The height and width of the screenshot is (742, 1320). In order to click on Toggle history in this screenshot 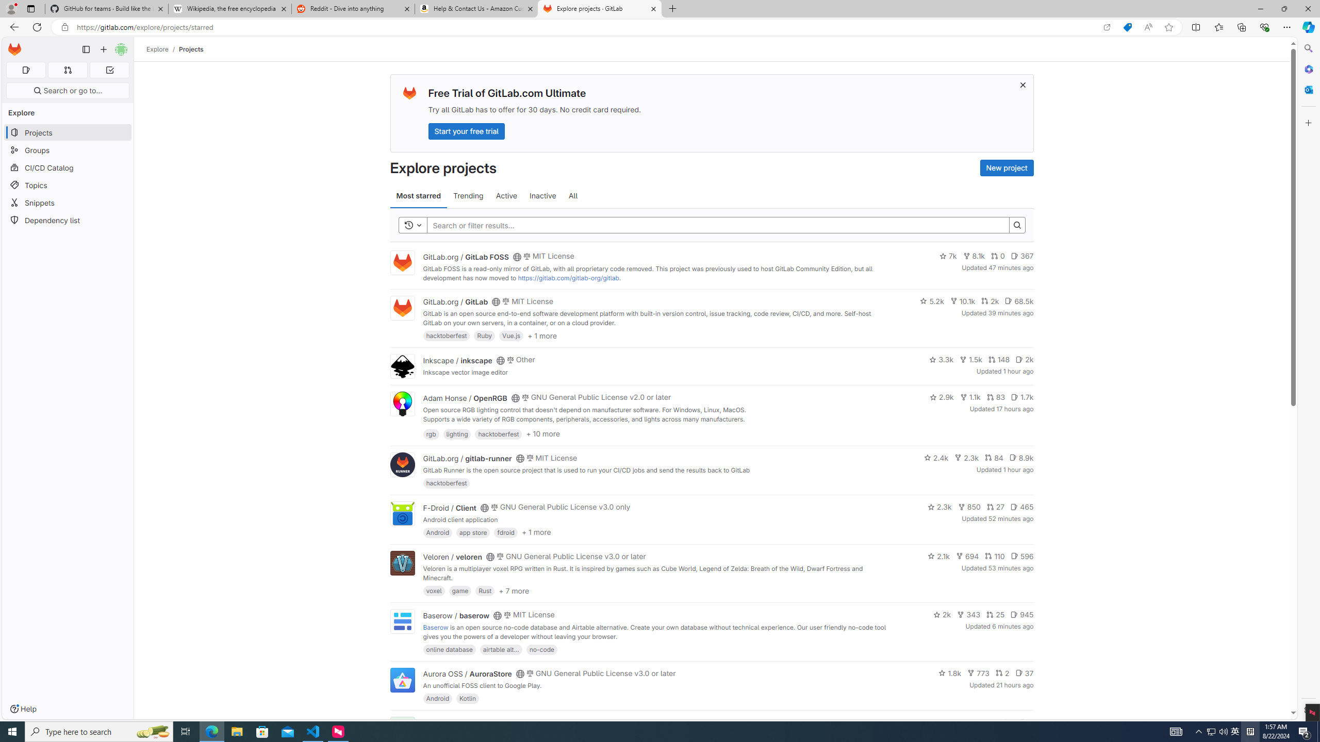, I will do `click(413, 225)`.